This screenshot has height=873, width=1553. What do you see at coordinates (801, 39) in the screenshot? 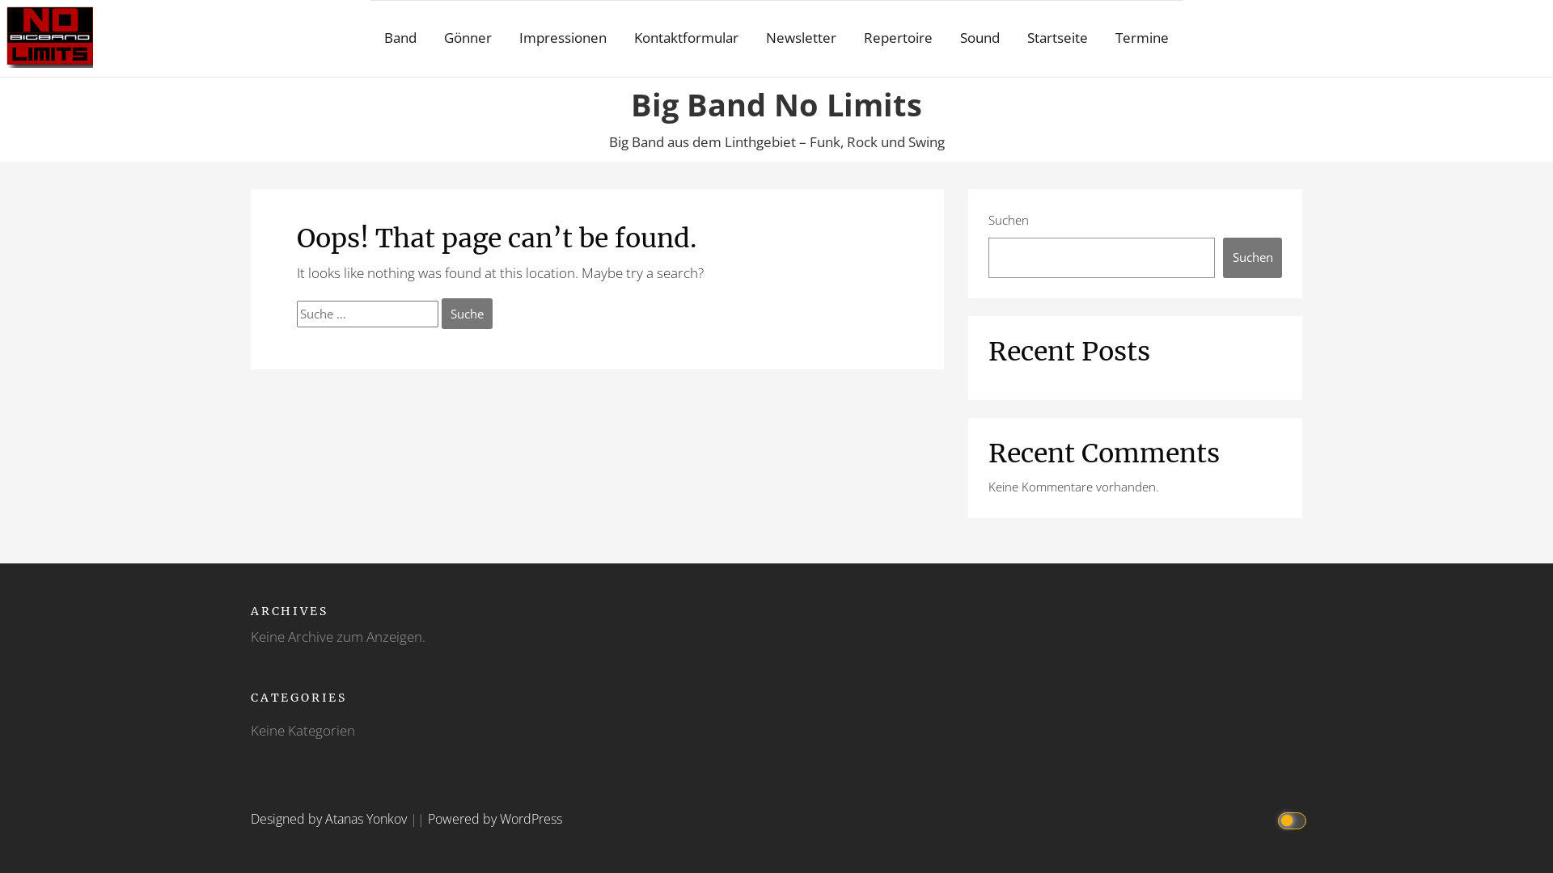
I see `Newsletter` at bounding box center [801, 39].